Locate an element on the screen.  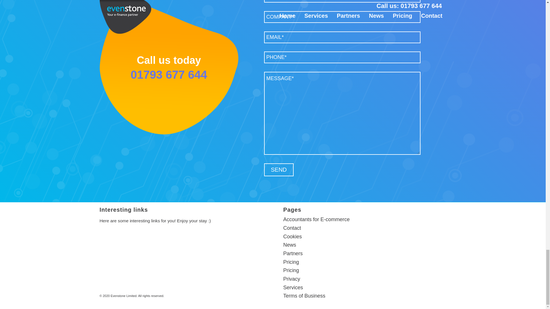
Pricing is located at coordinates (291, 270).